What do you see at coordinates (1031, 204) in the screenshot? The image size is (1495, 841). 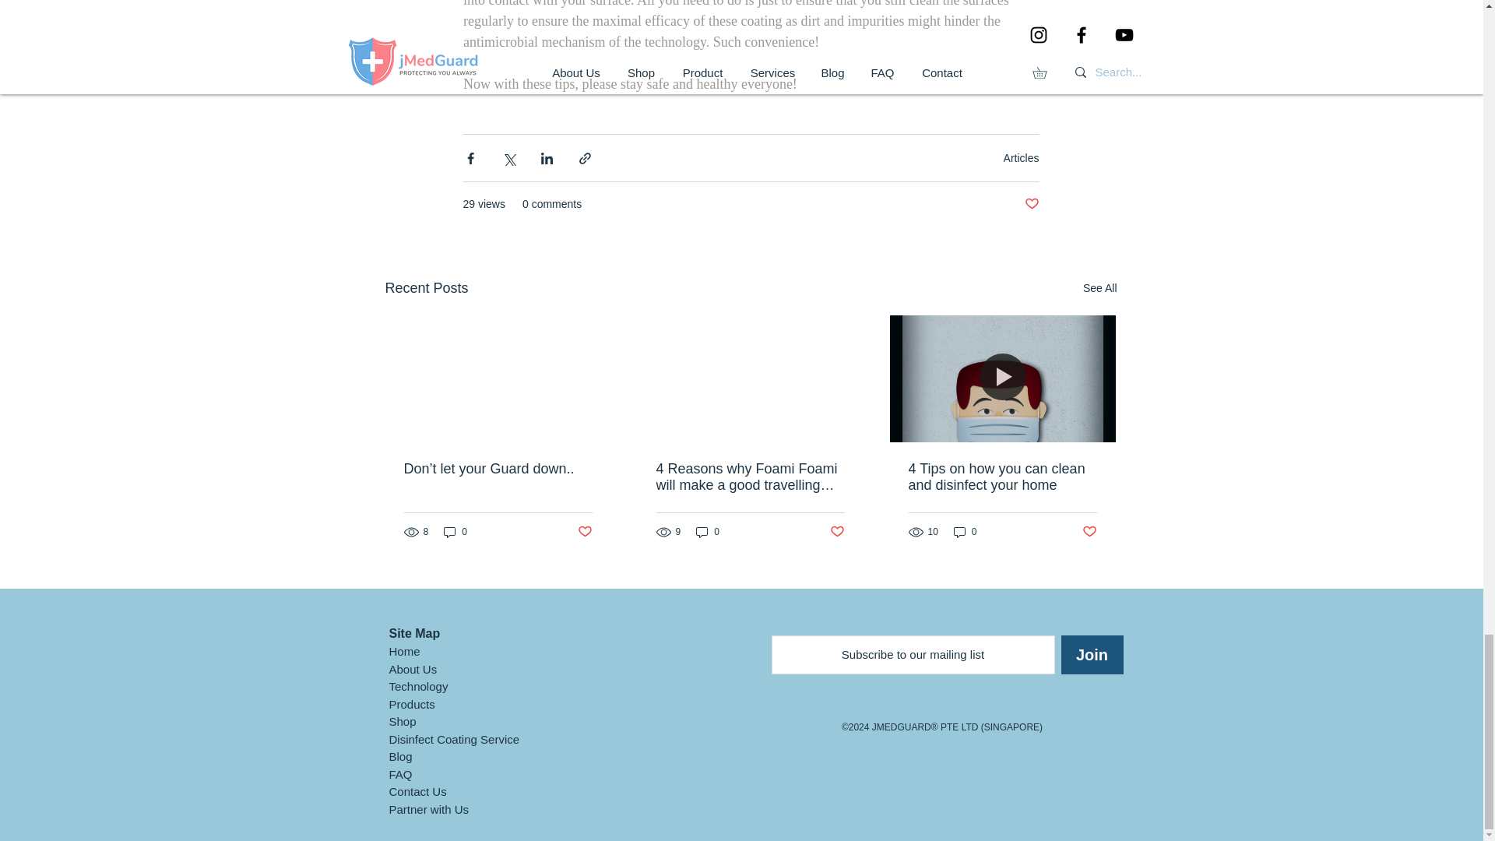 I see `Post not marked as liked` at bounding box center [1031, 204].